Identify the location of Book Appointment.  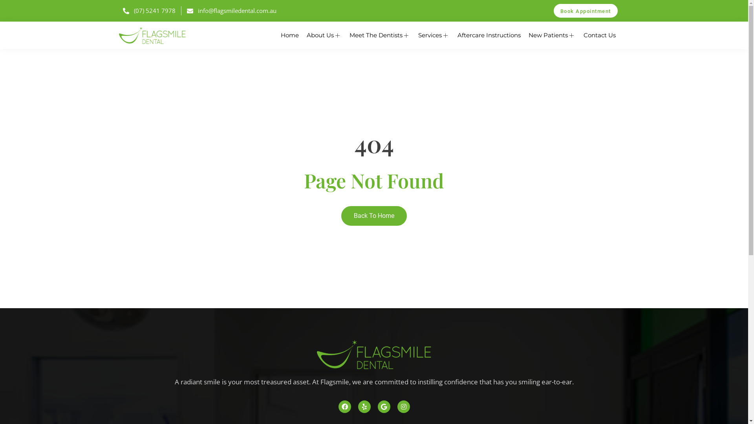
(586, 11).